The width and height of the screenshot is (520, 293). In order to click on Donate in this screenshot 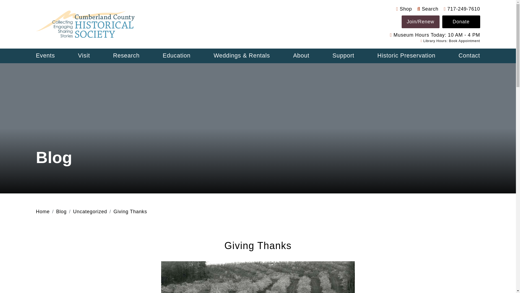, I will do `click(461, 22)`.